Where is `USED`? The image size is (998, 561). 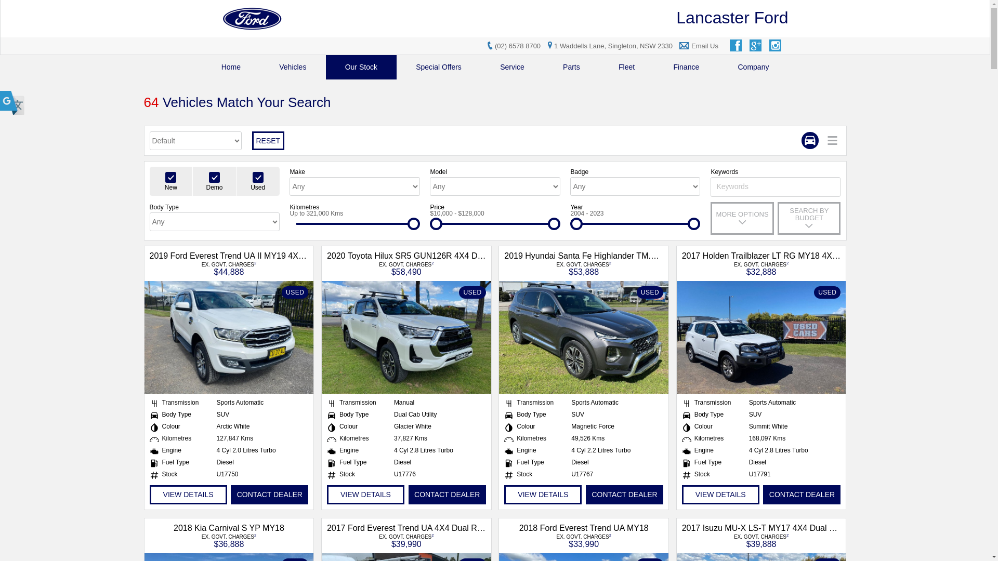
USED is located at coordinates (761, 338).